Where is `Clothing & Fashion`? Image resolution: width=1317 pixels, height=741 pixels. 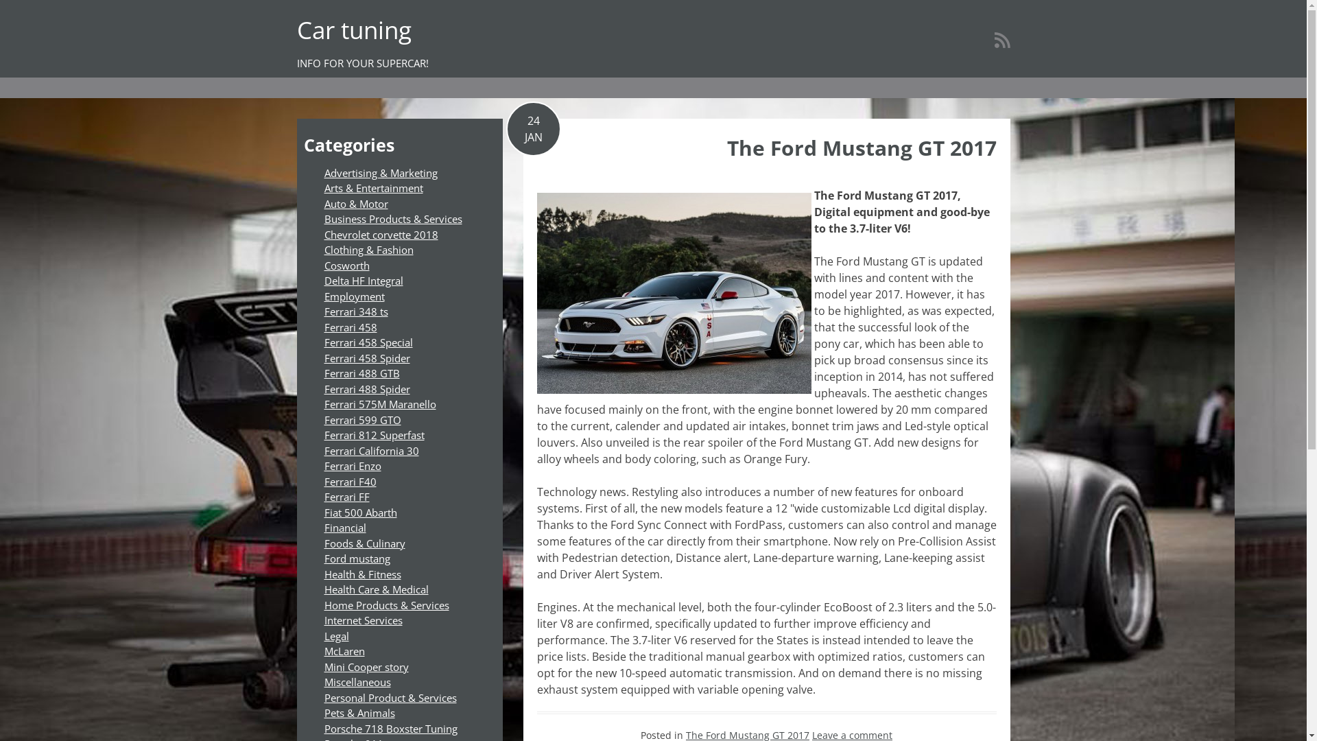
Clothing & Fashion is located at coordinates (368, 250).